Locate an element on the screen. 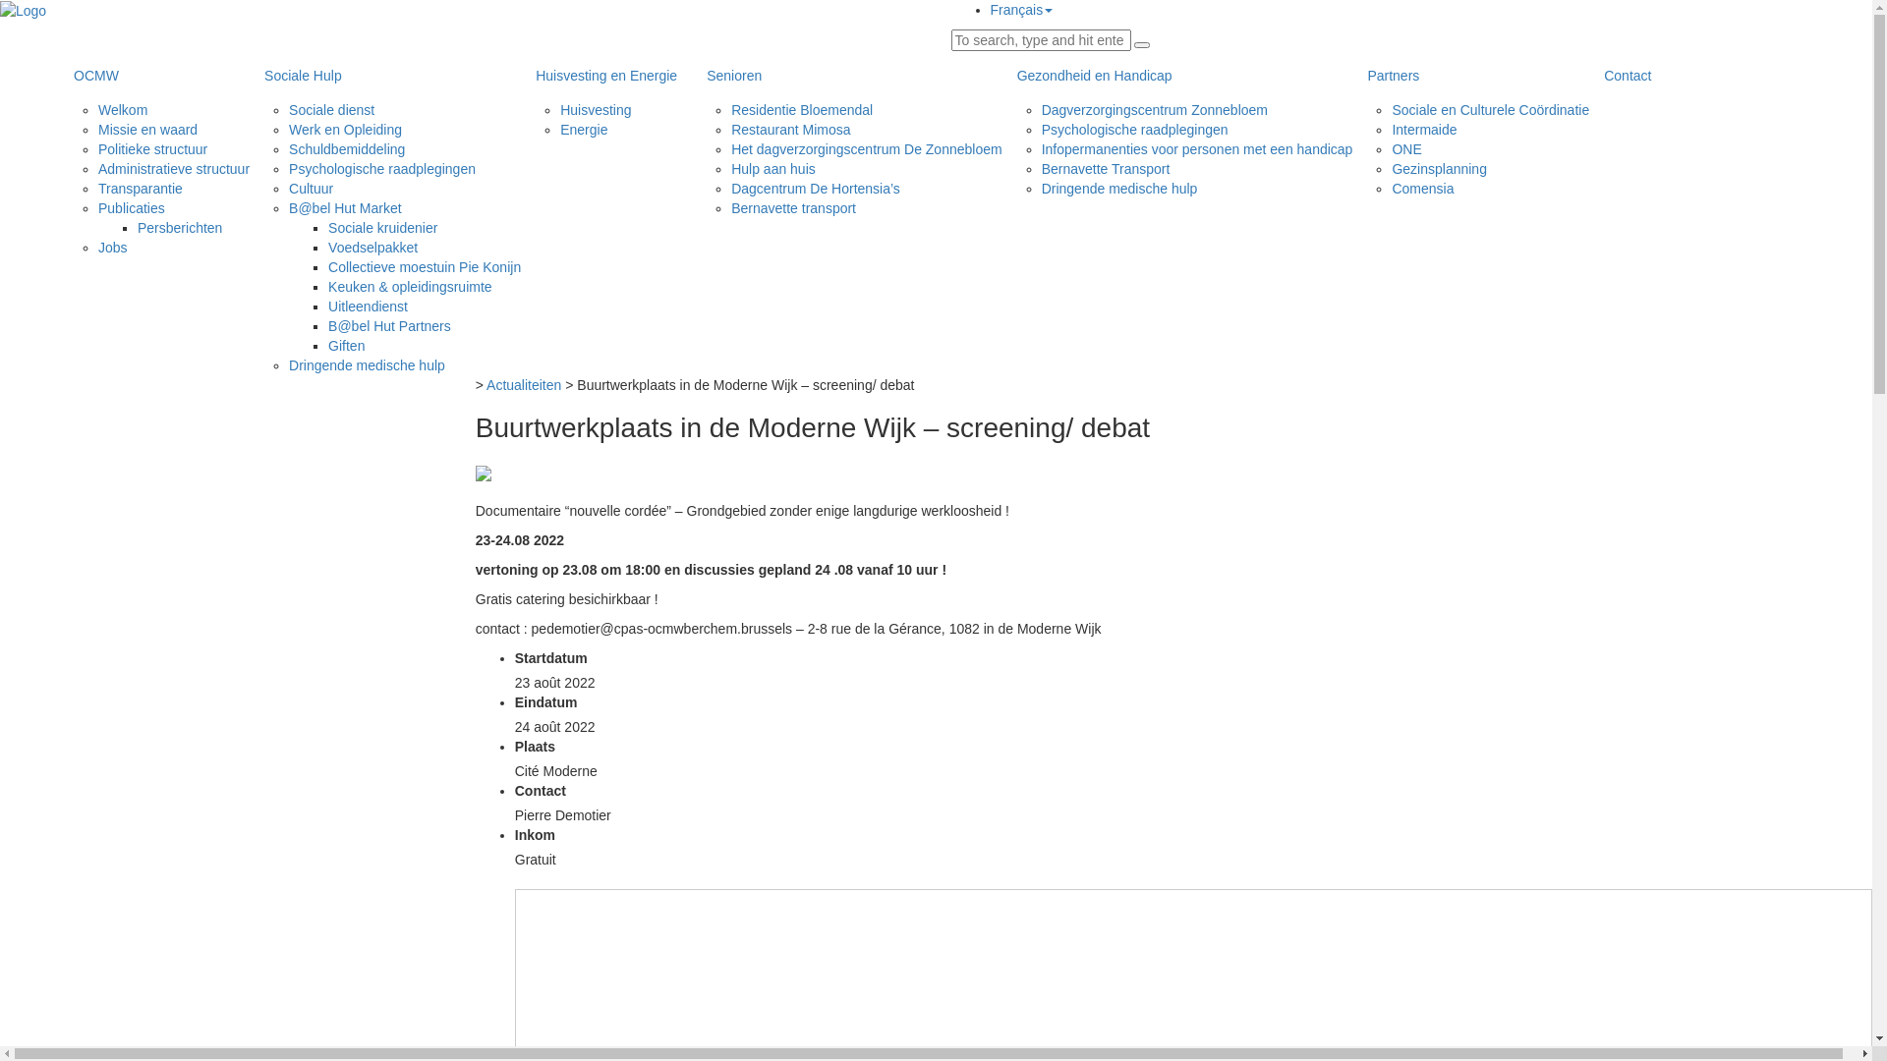 The image size is (1887, 1061). Persberichten is located at coordinates (180, 228).